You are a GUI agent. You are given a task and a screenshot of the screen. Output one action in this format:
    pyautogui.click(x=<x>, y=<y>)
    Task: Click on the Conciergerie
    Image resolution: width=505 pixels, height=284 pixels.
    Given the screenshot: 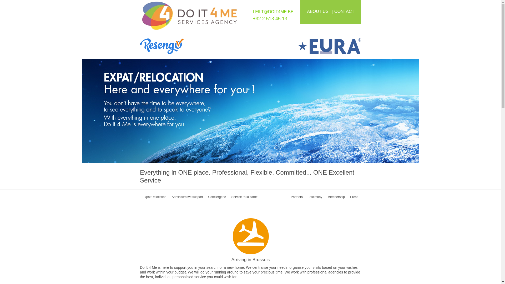 What is the action you would take?
    pyautogui.click(x=217, y=197)
    